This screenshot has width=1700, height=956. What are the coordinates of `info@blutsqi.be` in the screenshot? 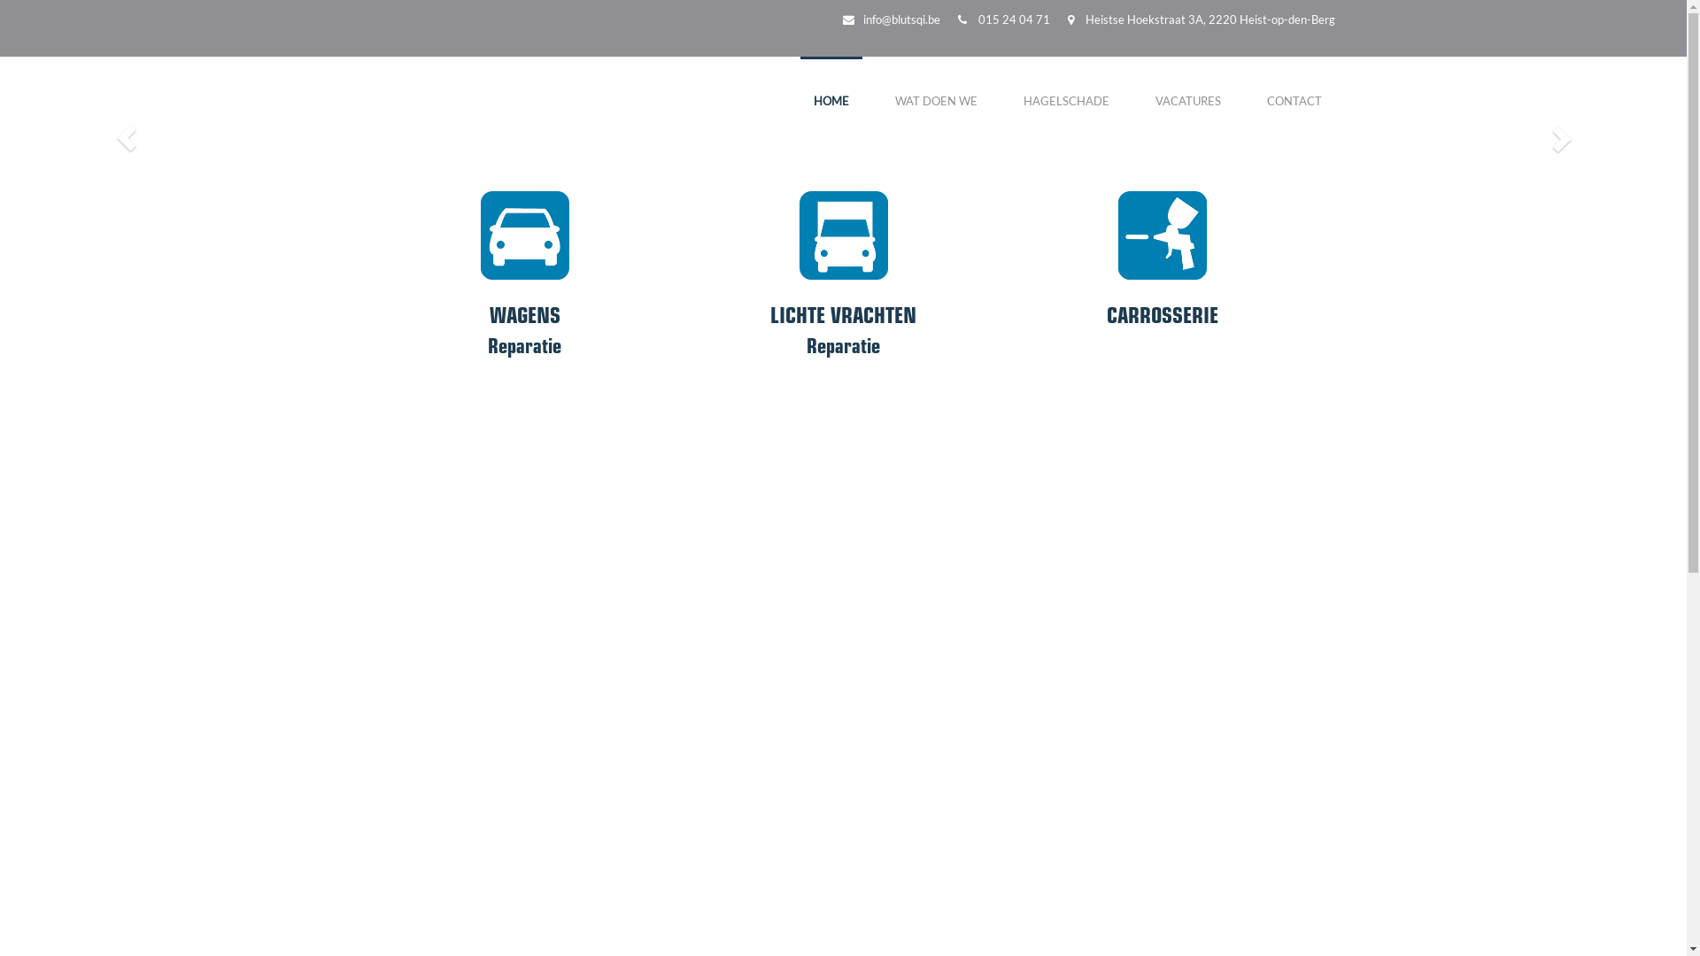 It's located at (901, 19).